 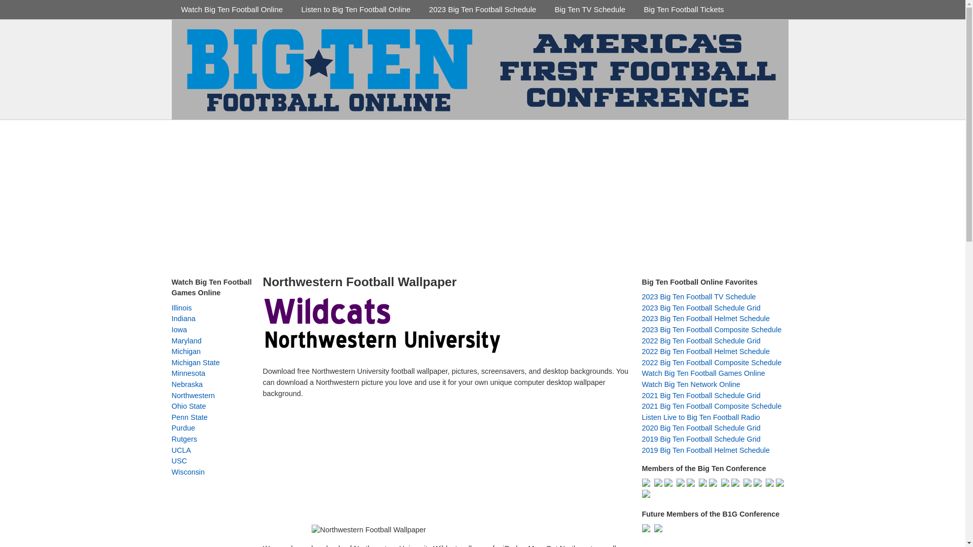 What do you see at coordinates (185, 351) in the screenshot?
I see `Michigan` at bounding box center [185, 351].